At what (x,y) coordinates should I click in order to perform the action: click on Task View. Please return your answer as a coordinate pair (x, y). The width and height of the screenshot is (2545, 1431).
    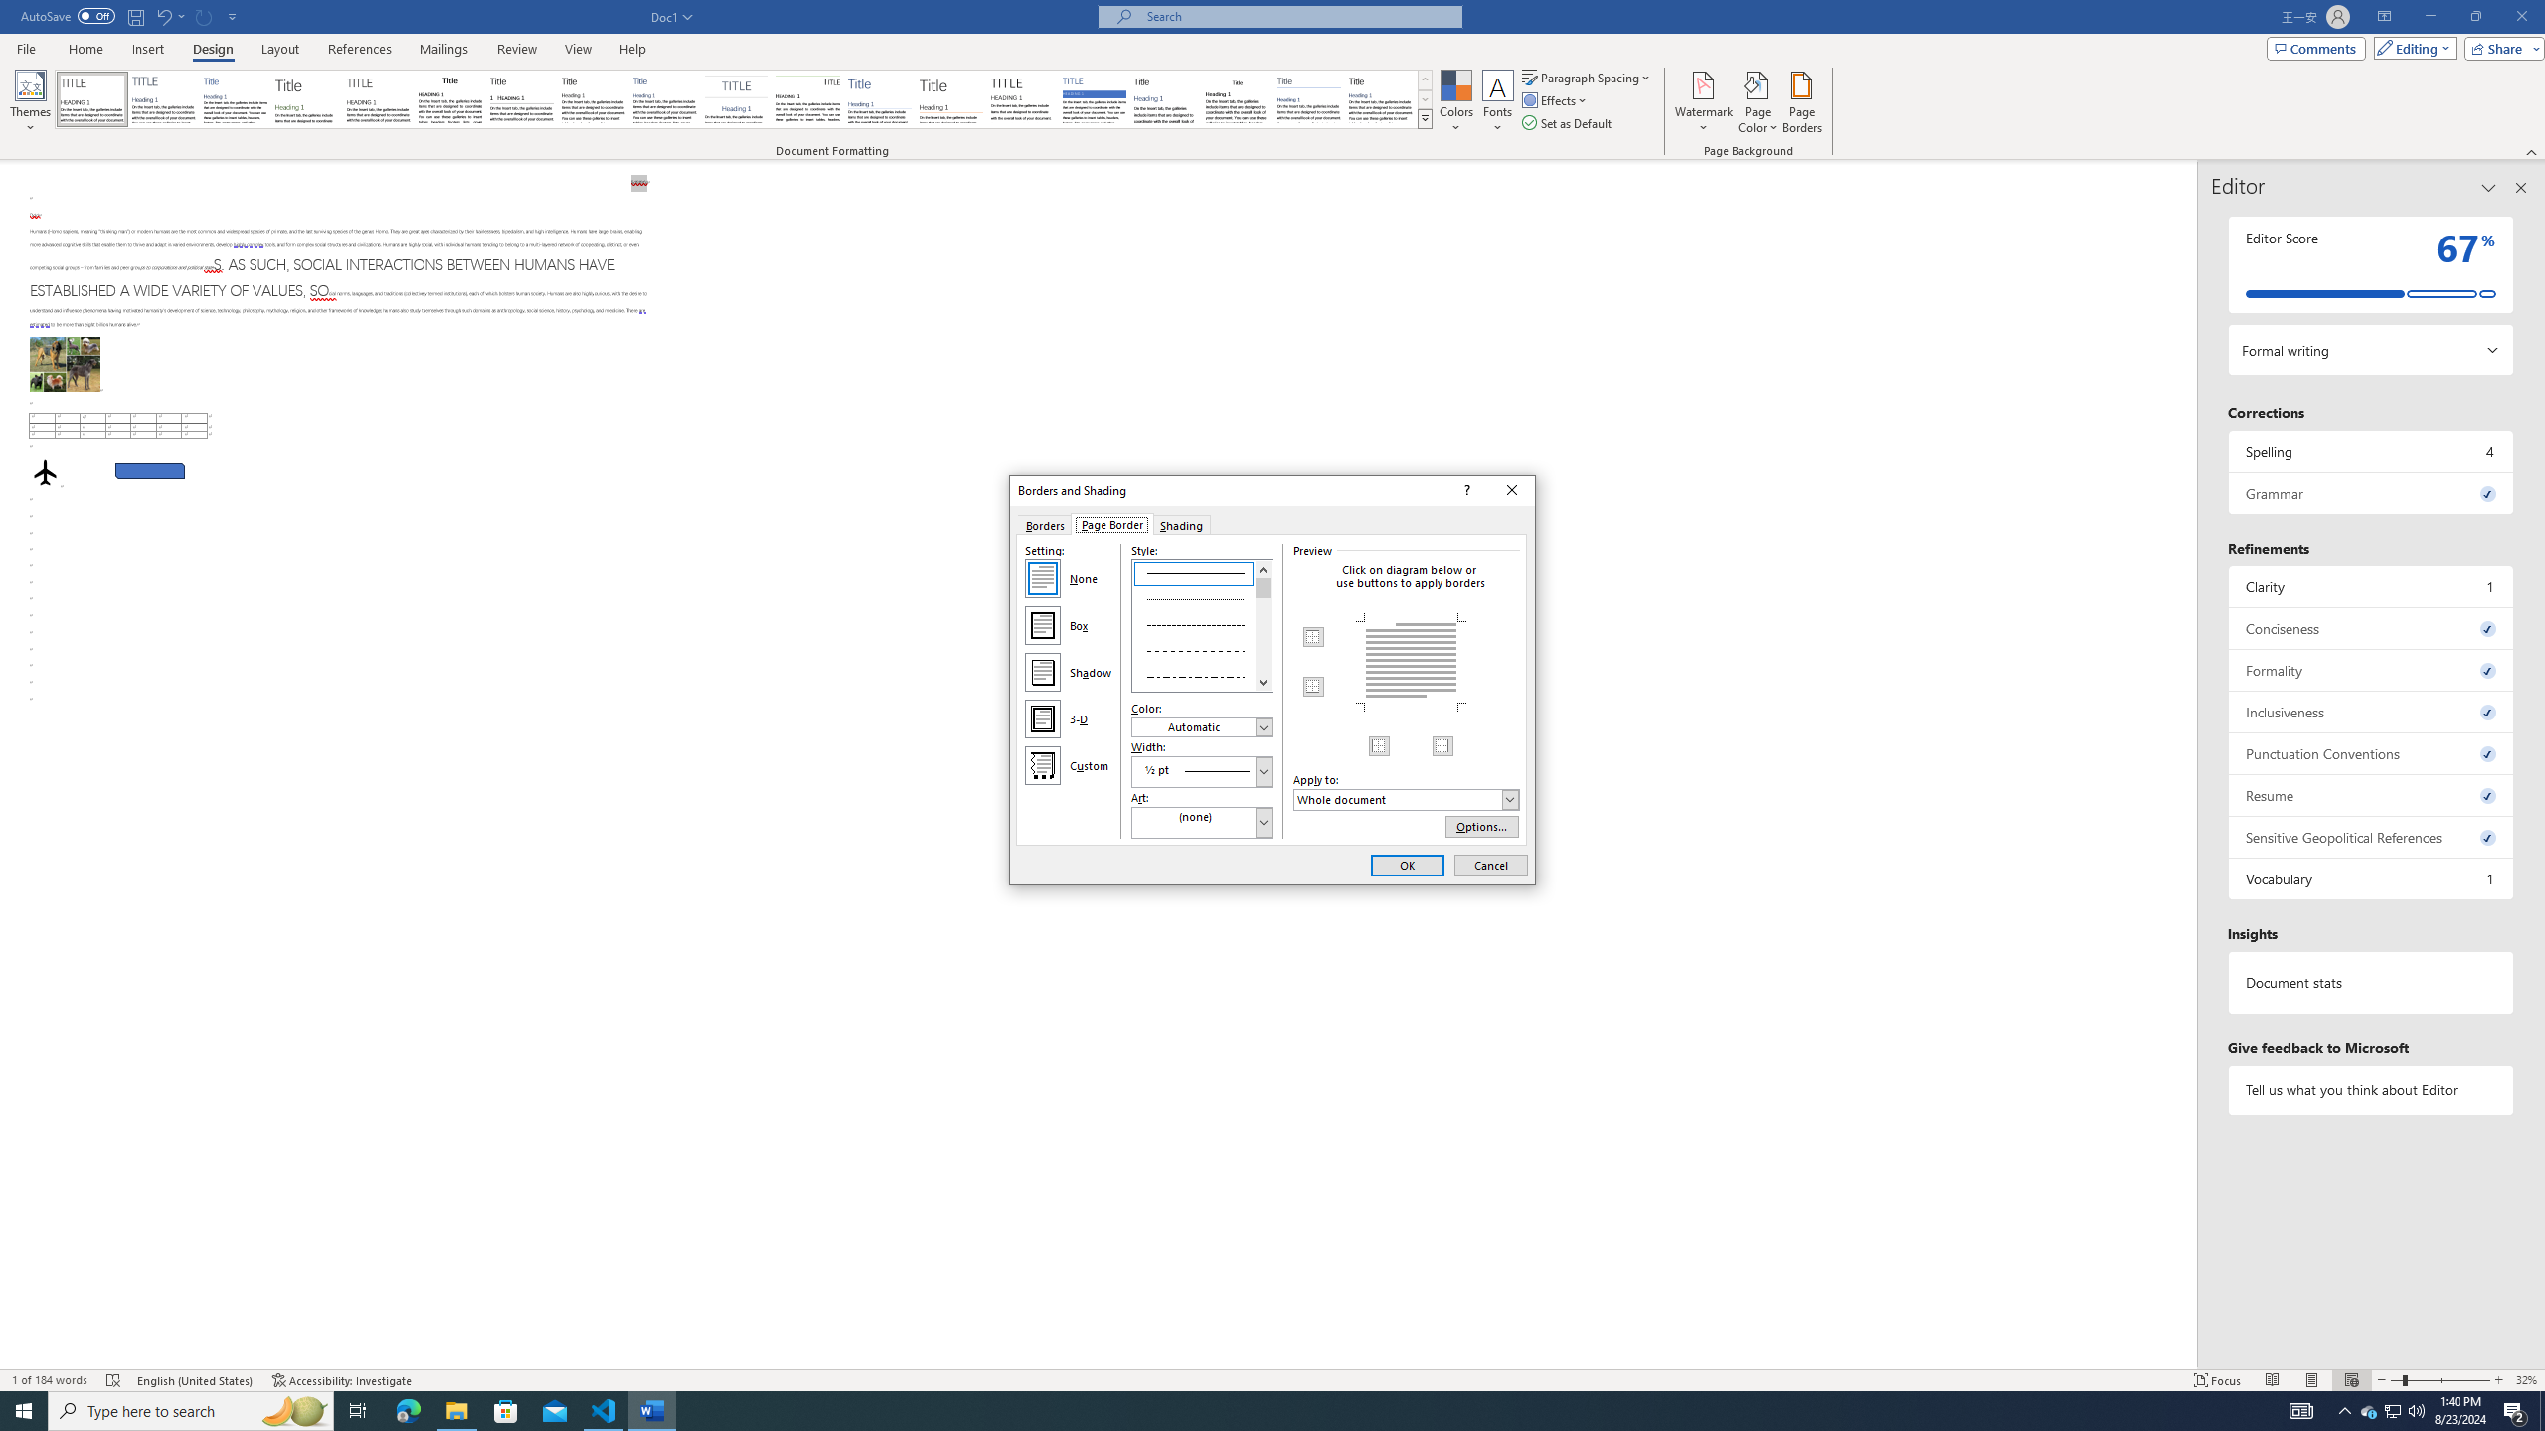
    Looking at the image, I should click on (358, 1411).